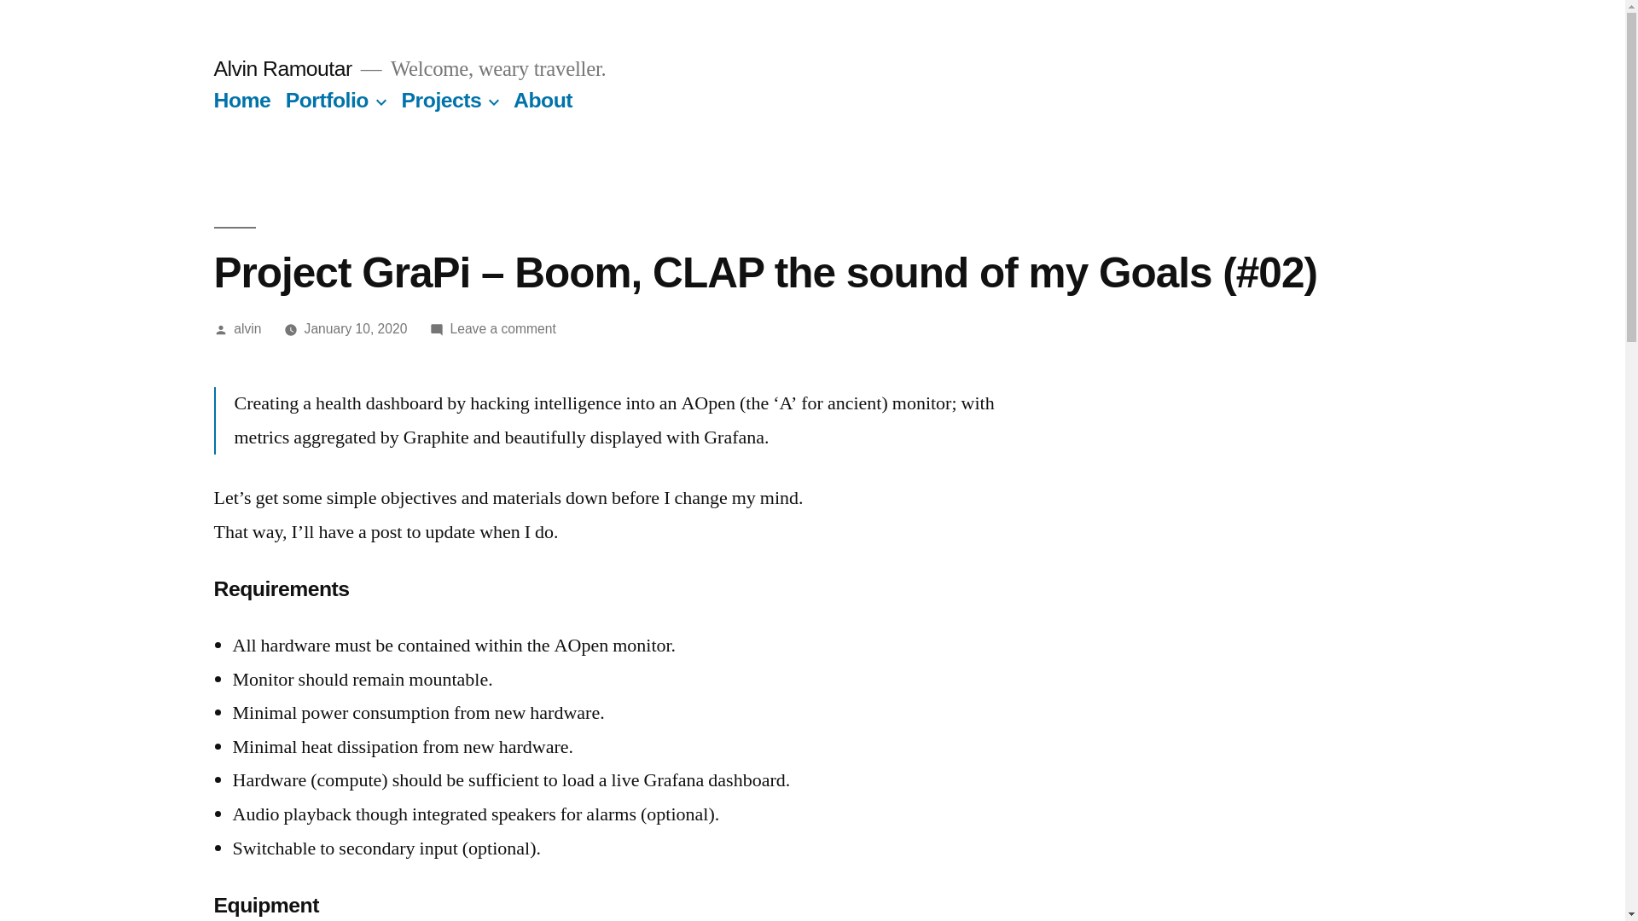 This screenshot has height=921, width=1638. What do you see at coordinates (242, 101) in the screenshot?
I see `Home` at bounding box center [242, 101].